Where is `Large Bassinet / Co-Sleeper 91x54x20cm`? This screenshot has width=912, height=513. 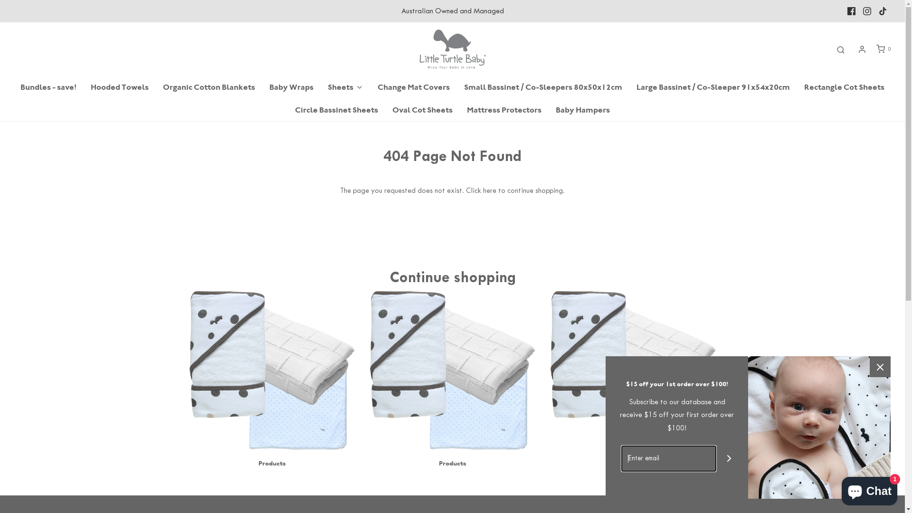 Large Bassinet / Co-Sleeper 91x54x20cm is located at coordinates (713, 87).